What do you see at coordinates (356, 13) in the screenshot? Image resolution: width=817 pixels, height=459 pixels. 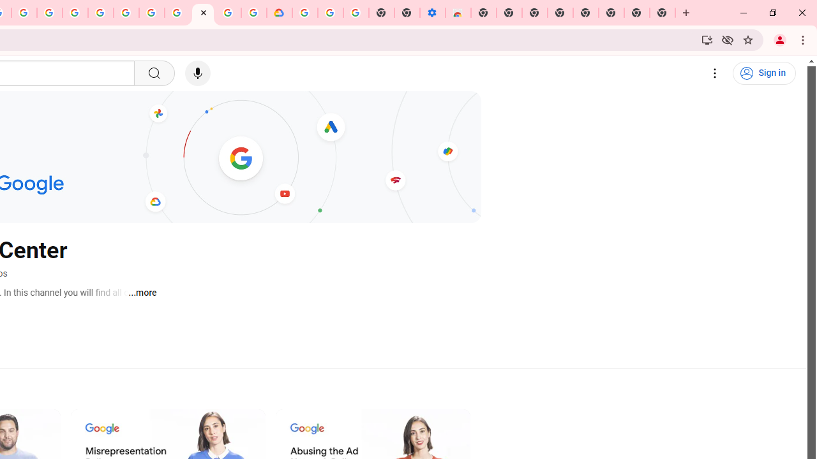 I see `Turn cookies on or off - Computer - Google Account Help` at bounding box center [356, 13].